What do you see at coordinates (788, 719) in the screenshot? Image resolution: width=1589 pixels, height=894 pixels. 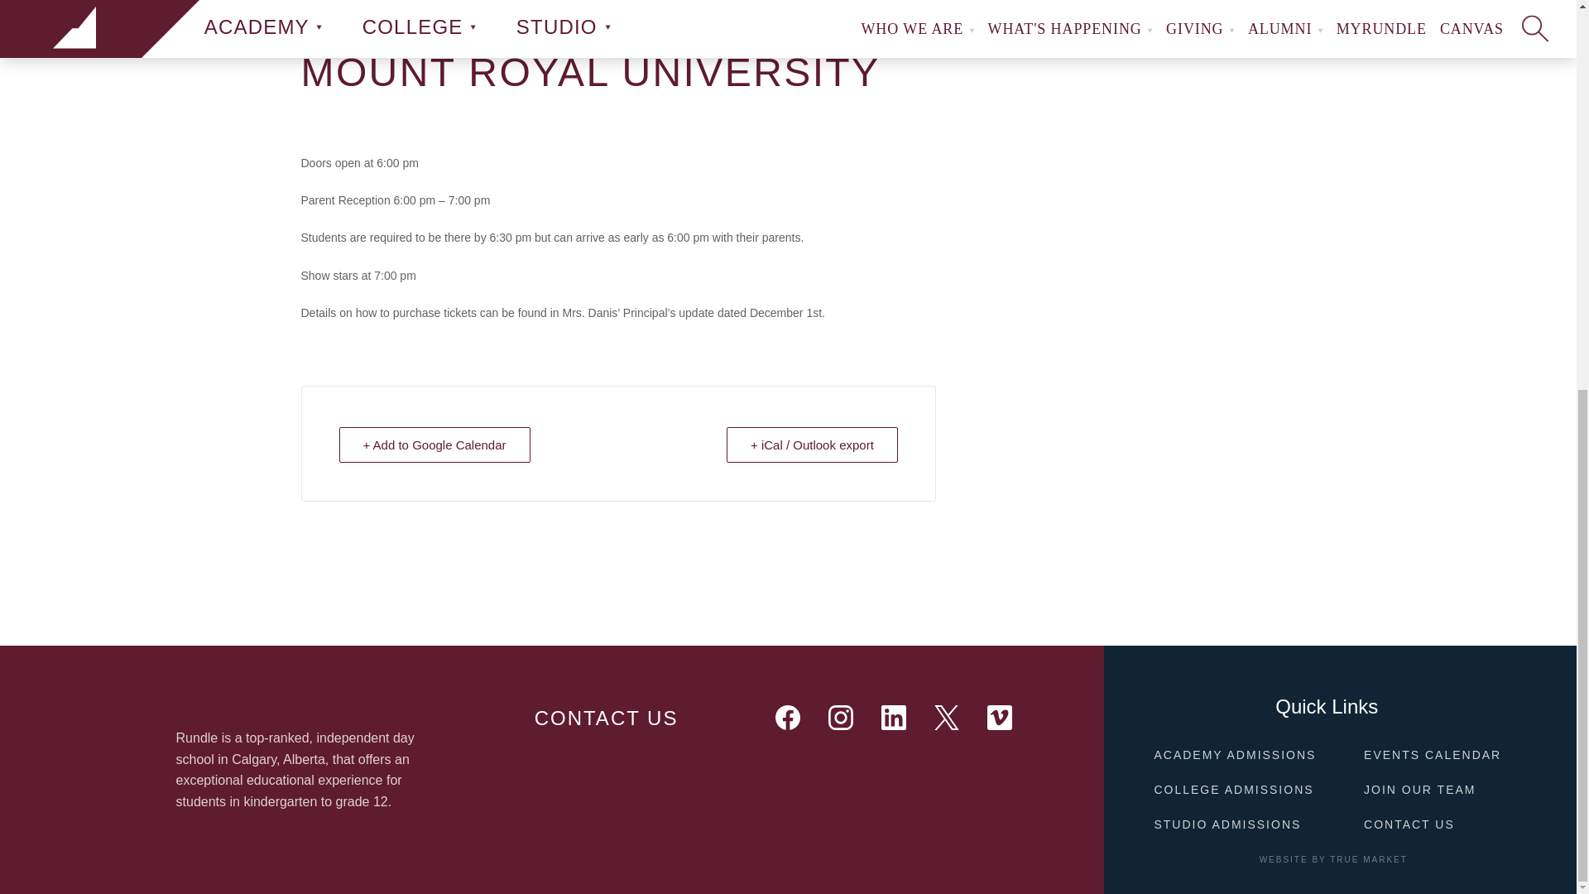 I see `Facebook` at bounding box center [788, 719].